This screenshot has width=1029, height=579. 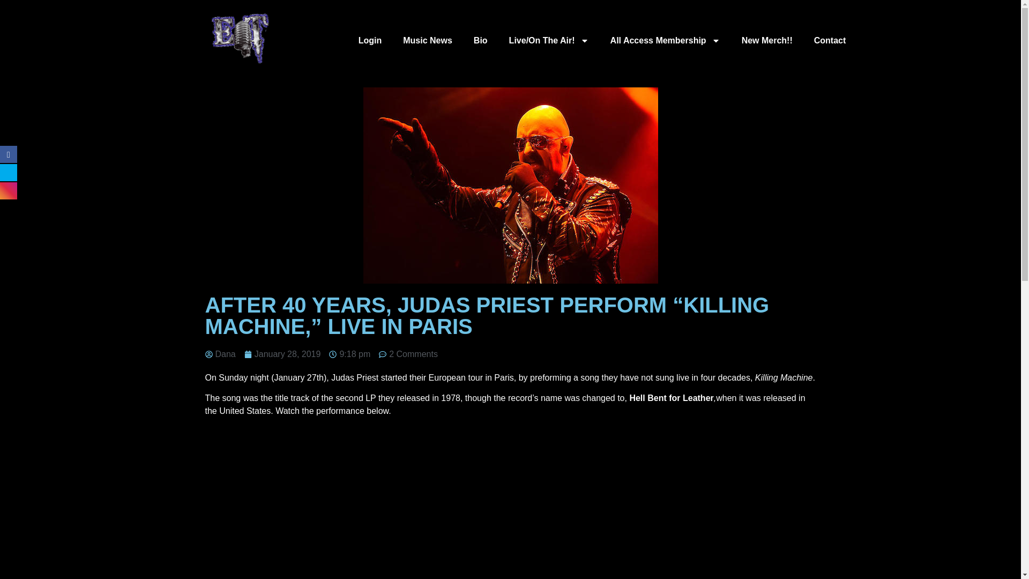 I want to click on All Access Membership, so click(x=665, y=41).